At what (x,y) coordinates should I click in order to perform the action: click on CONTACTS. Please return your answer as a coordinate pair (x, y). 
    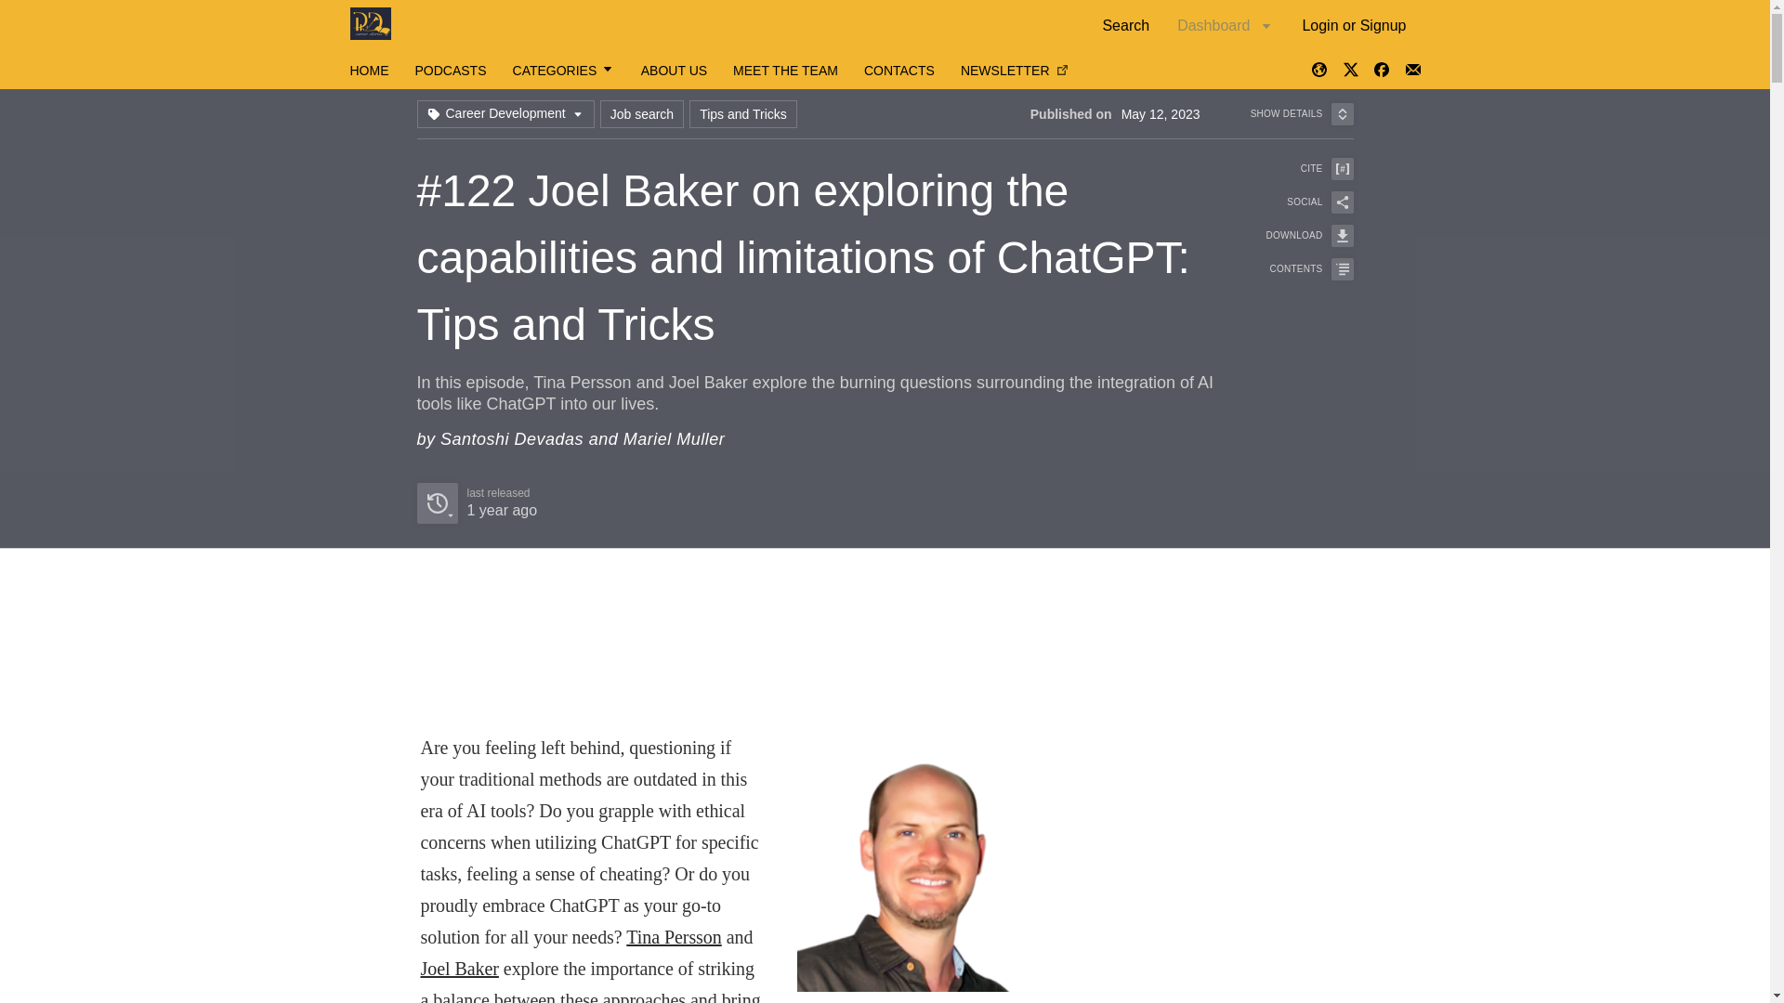
    Looking at the image, I should click on (1297, 235).